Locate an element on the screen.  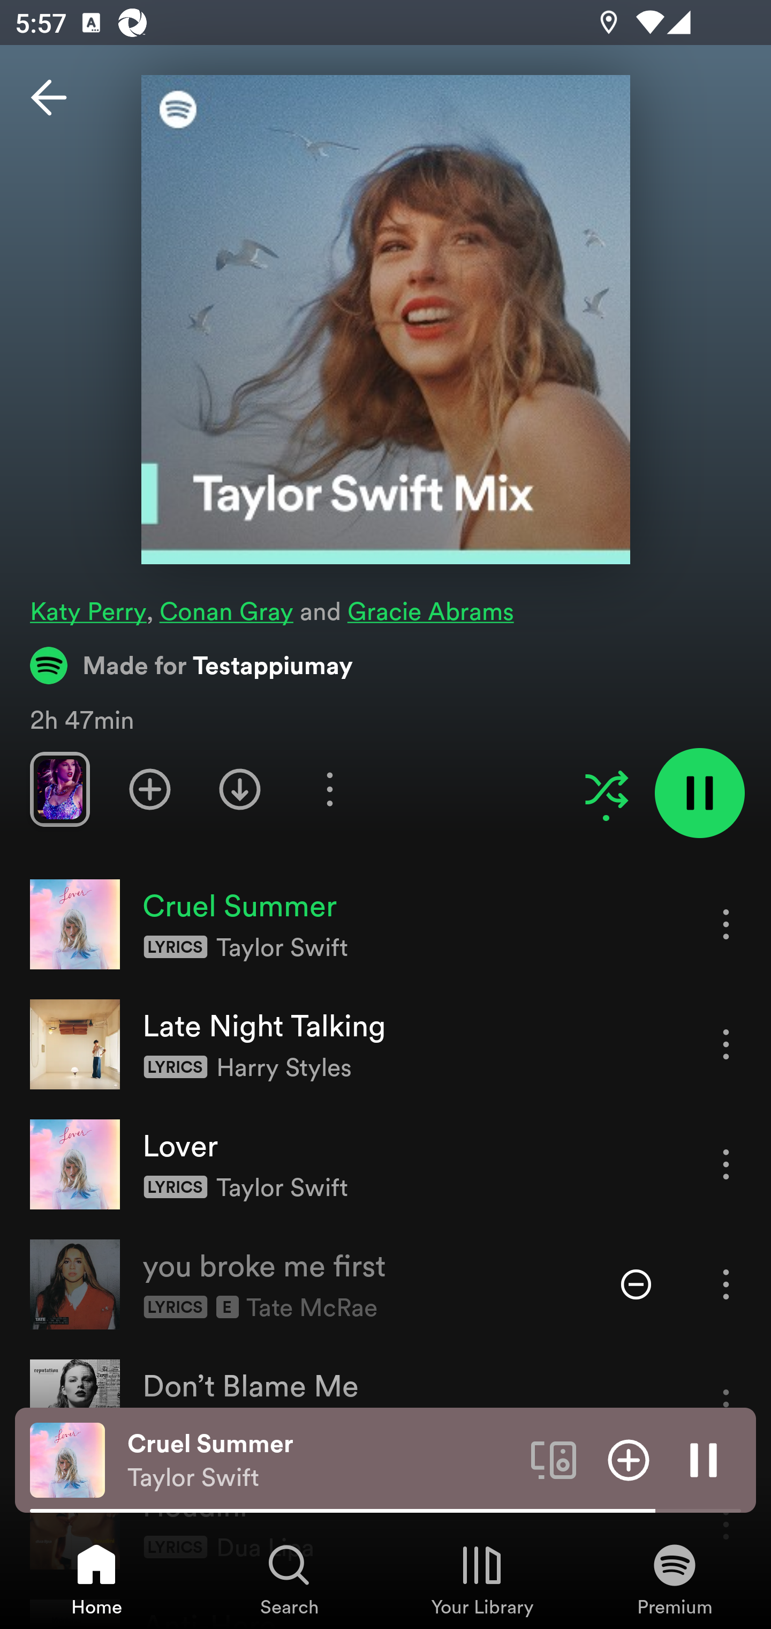
More options for song Late Night Talking is located at coordinates (726, 1044).